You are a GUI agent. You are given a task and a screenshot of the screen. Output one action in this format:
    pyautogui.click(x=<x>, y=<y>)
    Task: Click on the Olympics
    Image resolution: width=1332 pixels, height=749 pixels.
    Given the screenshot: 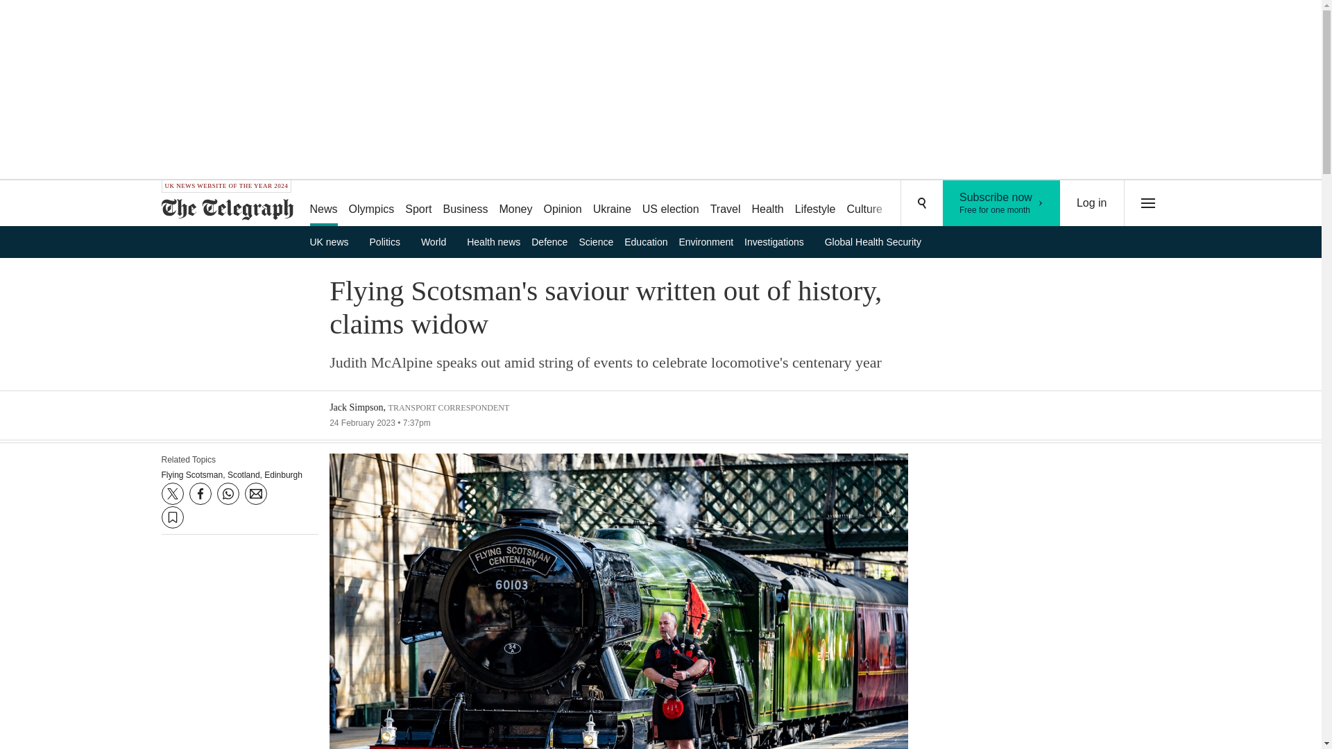 What is the action you would take?
    pyautogui.click(x=372, y=204)
    